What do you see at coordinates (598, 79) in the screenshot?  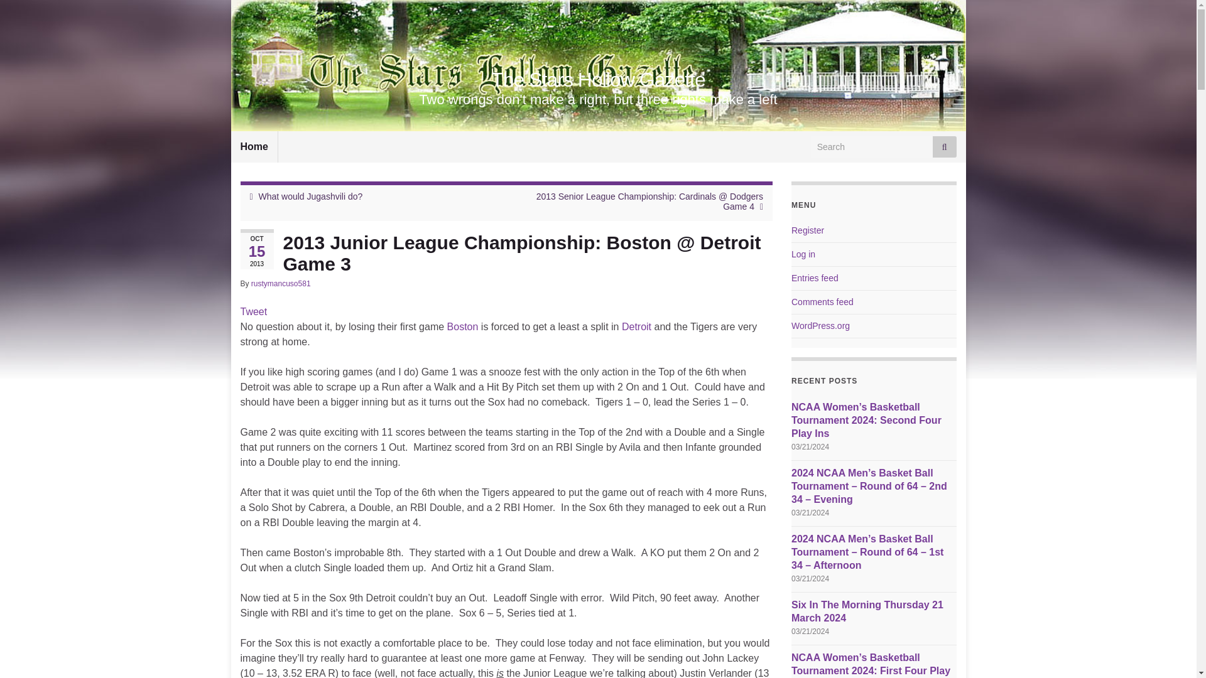 I see `The Stars Hollow Gazette` at bounding box center [598, 79].